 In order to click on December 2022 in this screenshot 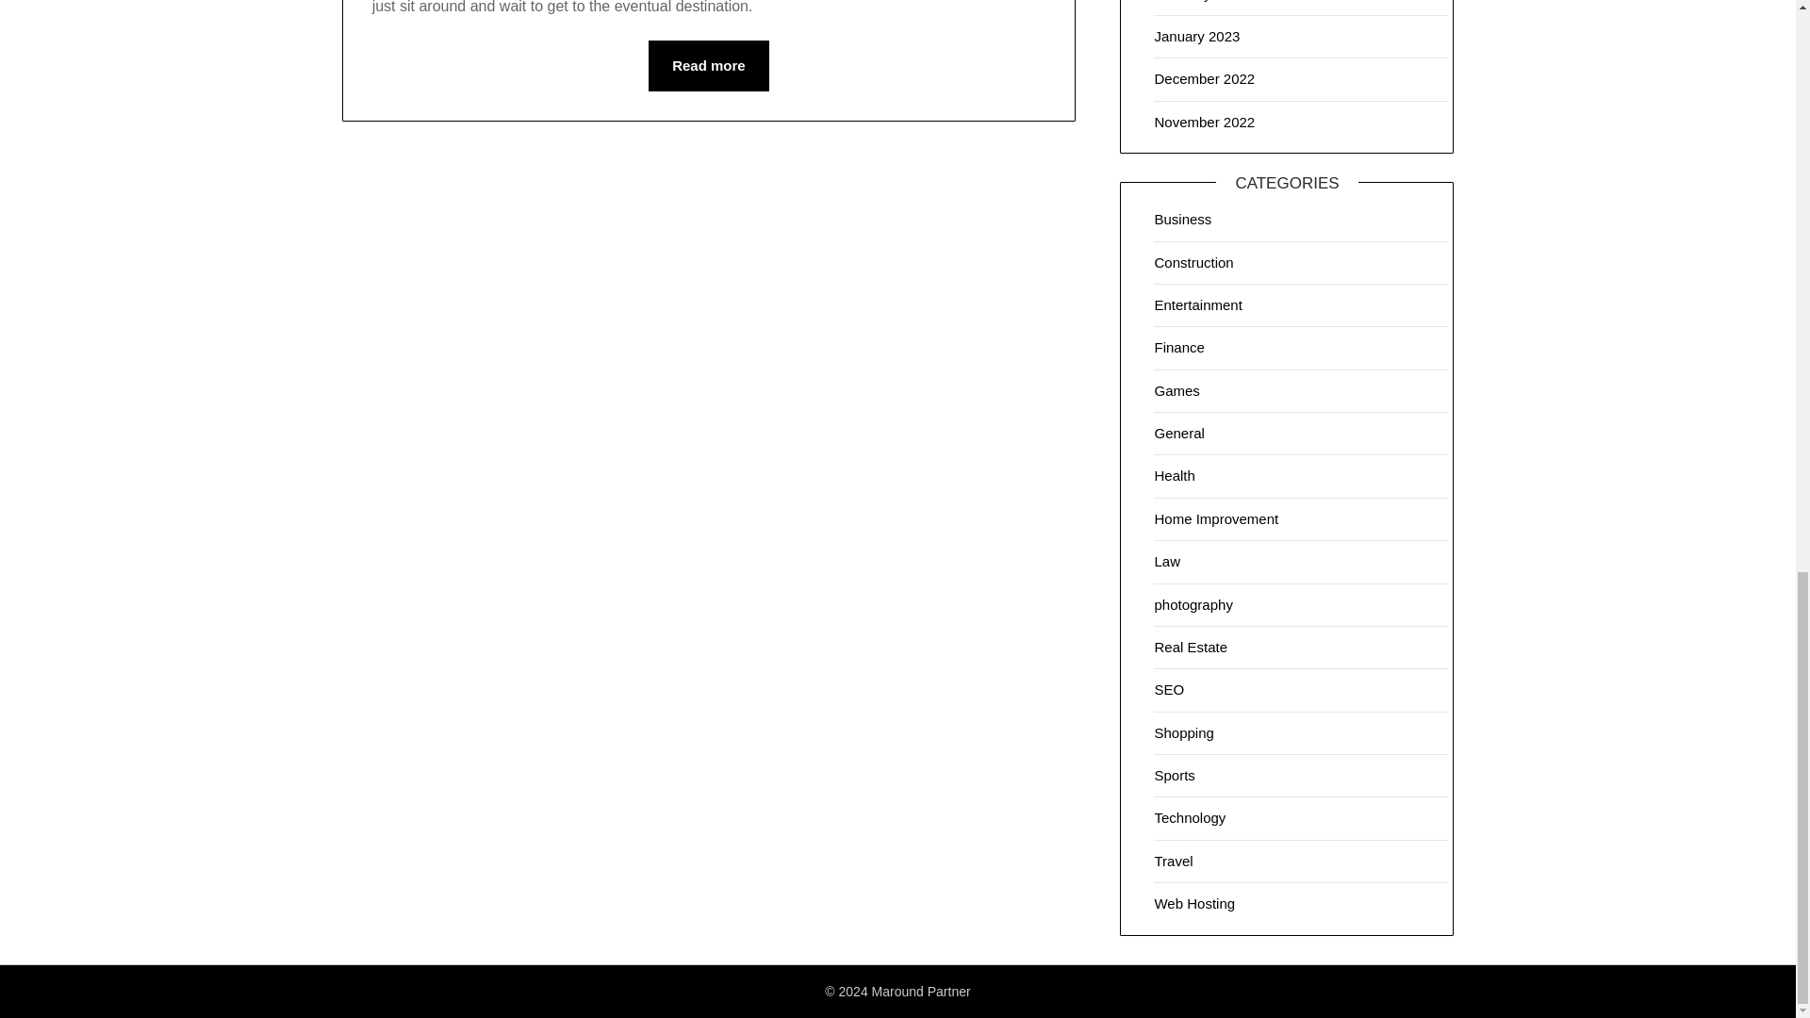, I will do `click(1204, 77)`.